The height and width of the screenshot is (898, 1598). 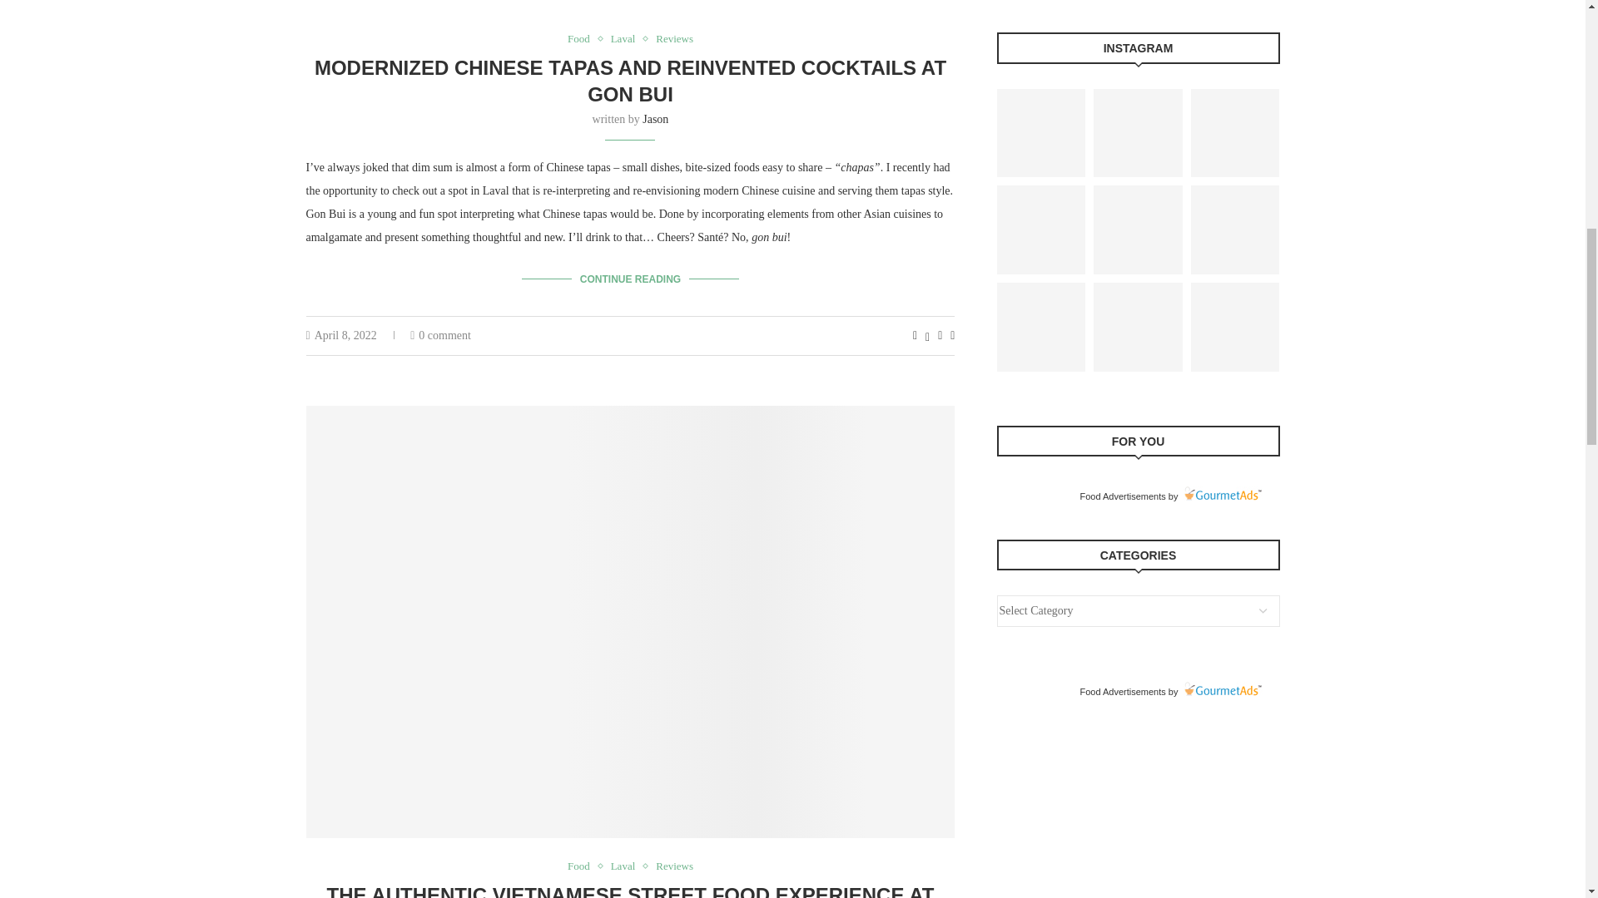 I want to click on MODERNIZED CHINESE TAPAS AND REINVENTED COCKTAILS AT GON BUI, so click(x=630, y=81).